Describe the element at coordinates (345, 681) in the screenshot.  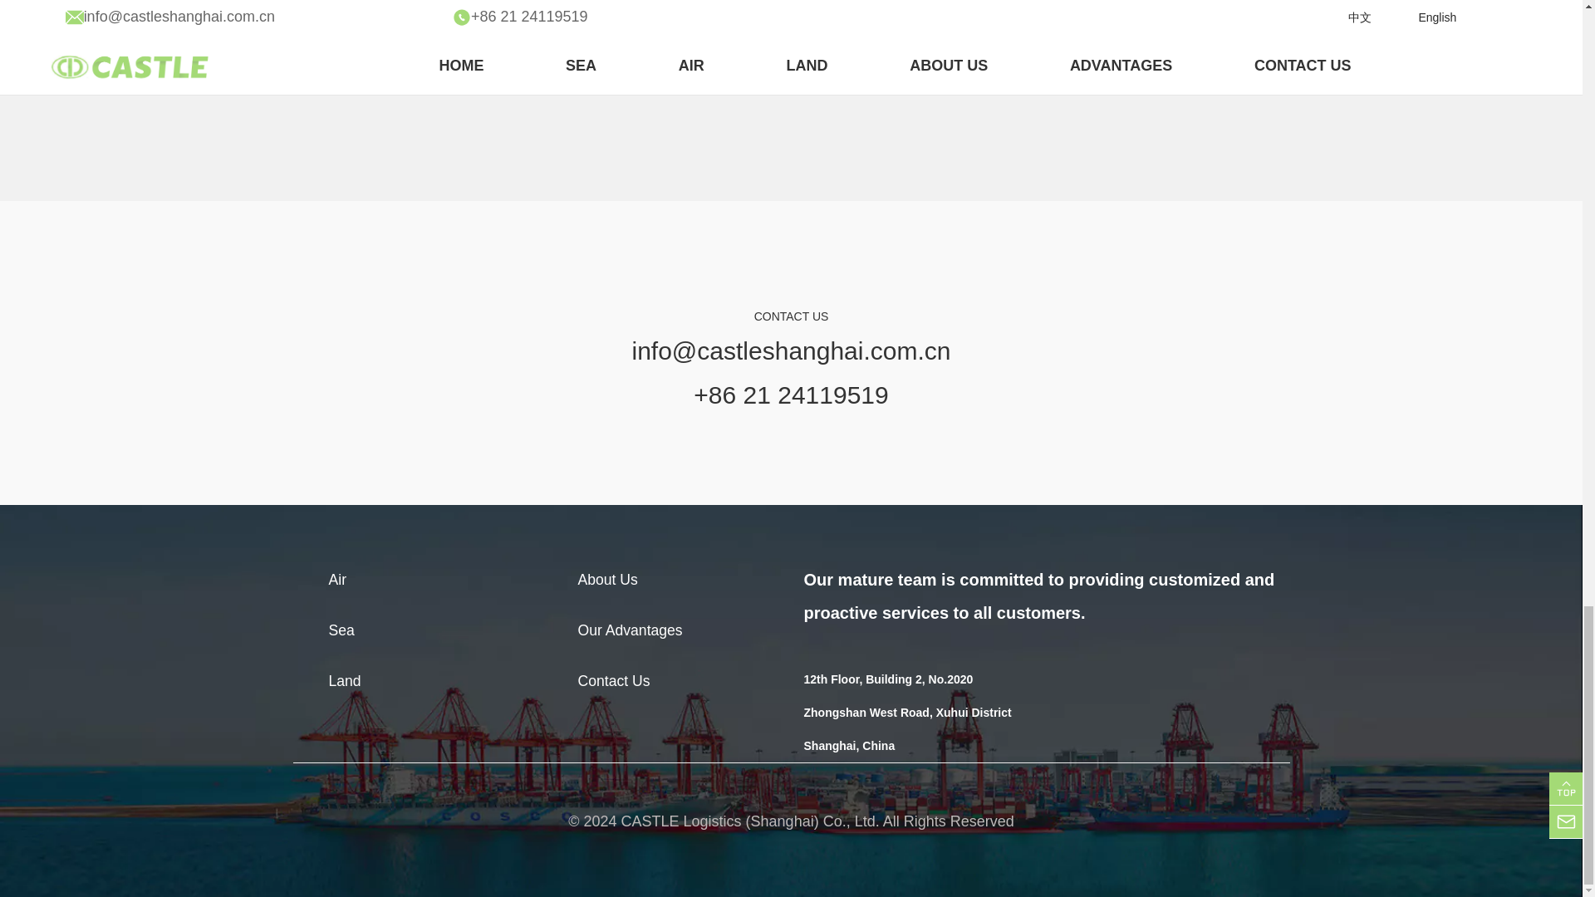
I see `Land` at that location.